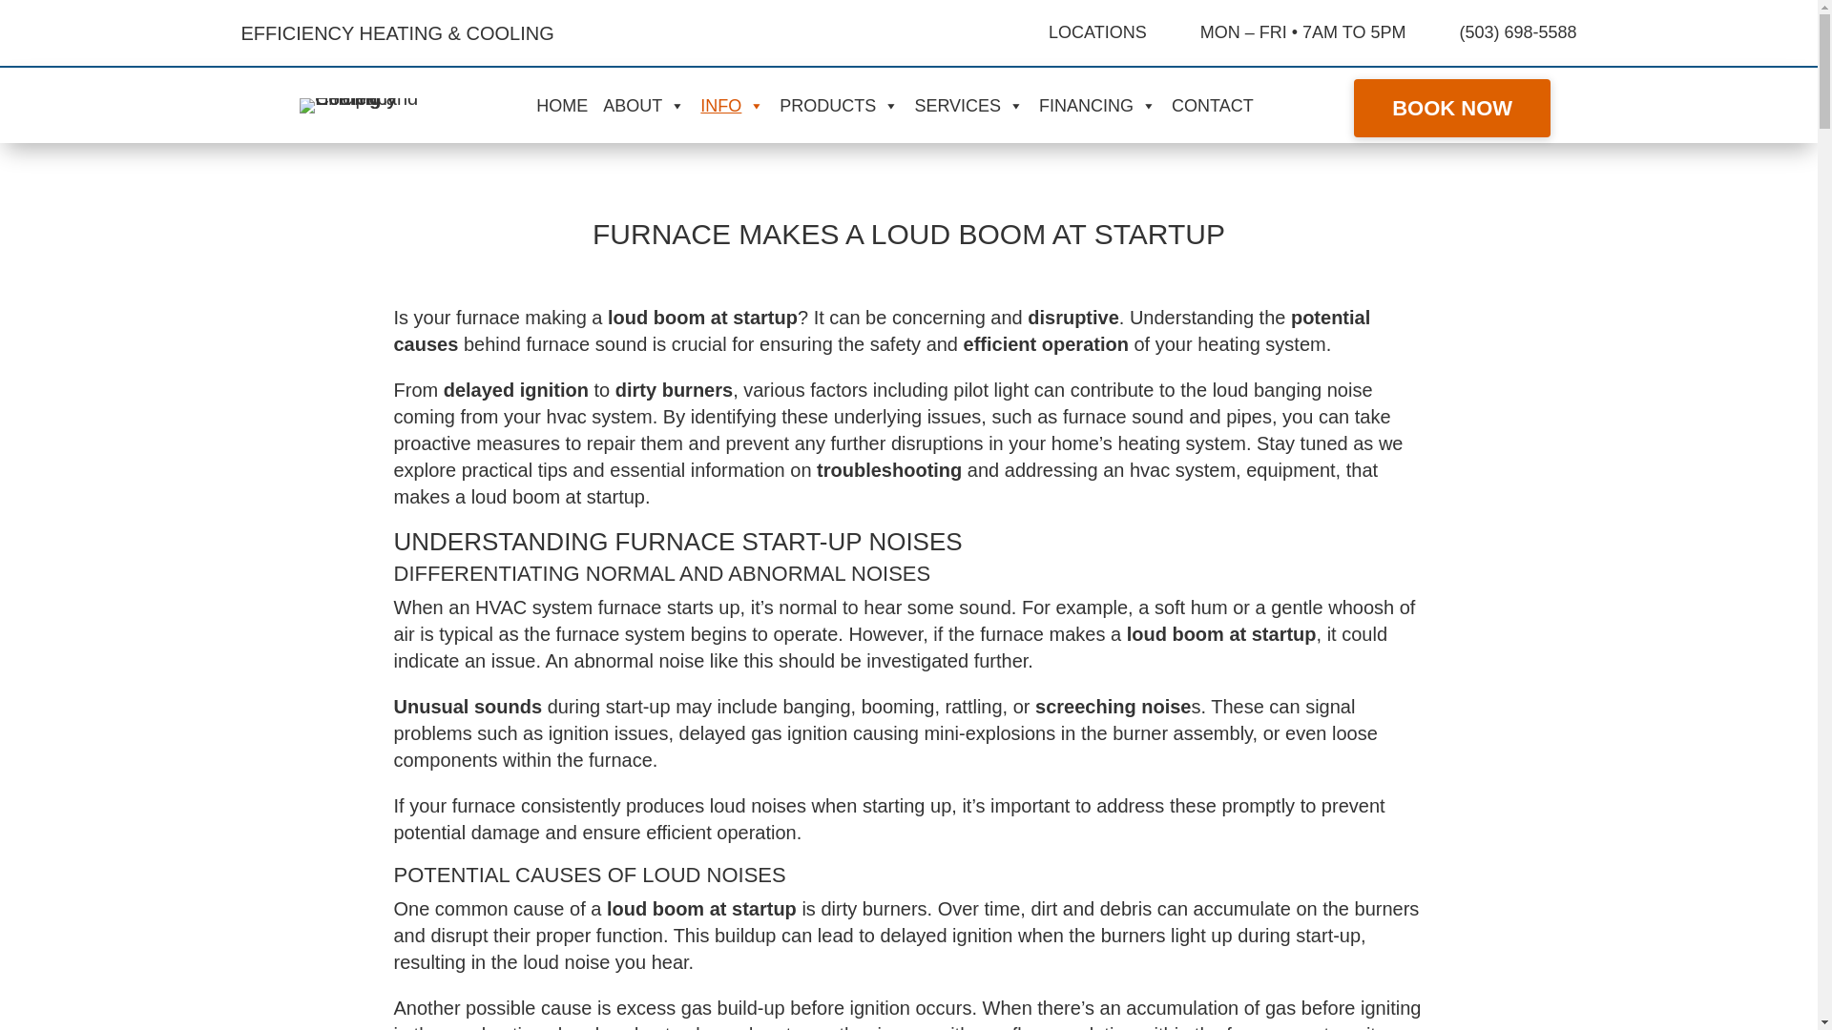 This screenshot has width=1832, height=1030. What do you see at coordinates (1097, 32) in the screenshot?
I see `LOCATIONS` at bounding box center [1097, 32].